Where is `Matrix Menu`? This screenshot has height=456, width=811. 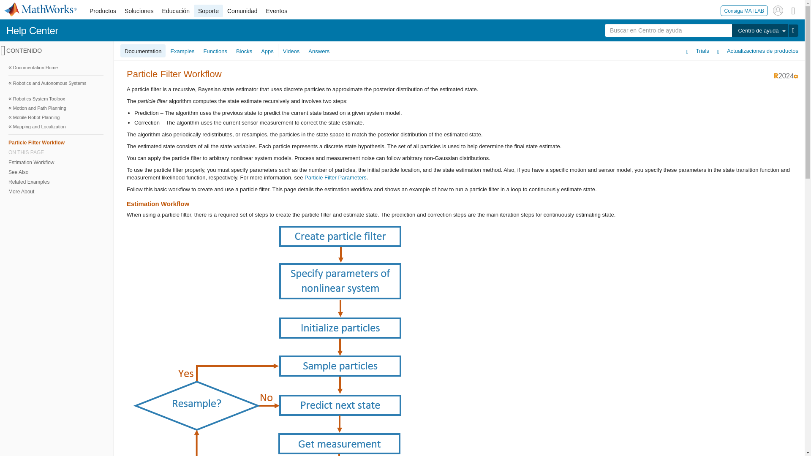
Matrix Menu is located at coordinates (793, 10).